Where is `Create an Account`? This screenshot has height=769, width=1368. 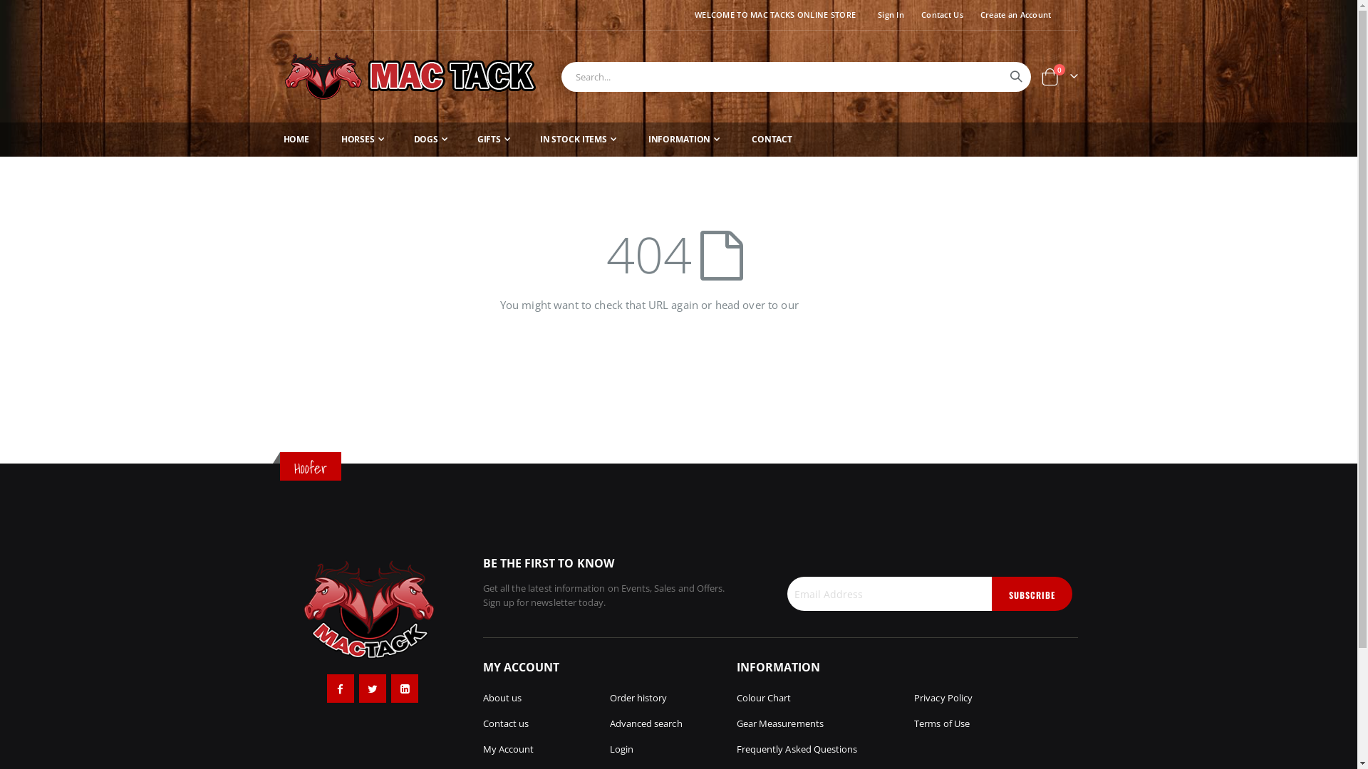 Create an Account is located at coordinates (1013, 15).